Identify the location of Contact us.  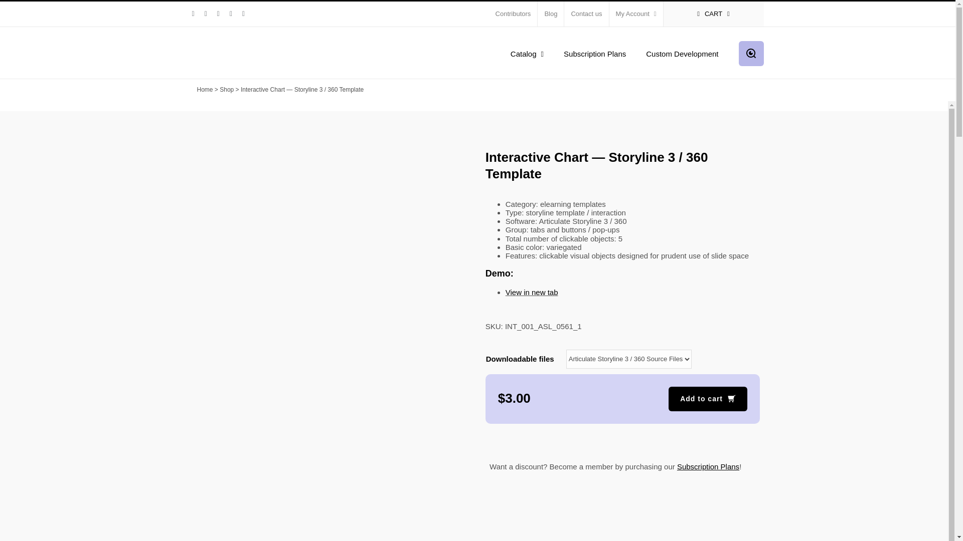
(586, 14).